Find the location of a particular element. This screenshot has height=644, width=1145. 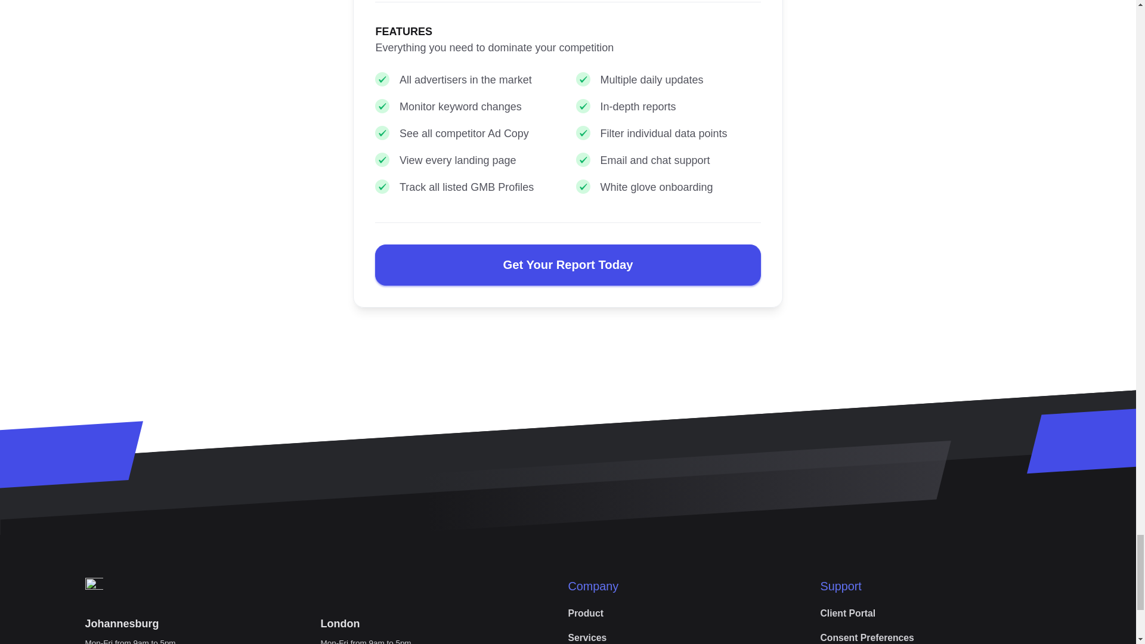

Product is located at coordinates (586, 613).